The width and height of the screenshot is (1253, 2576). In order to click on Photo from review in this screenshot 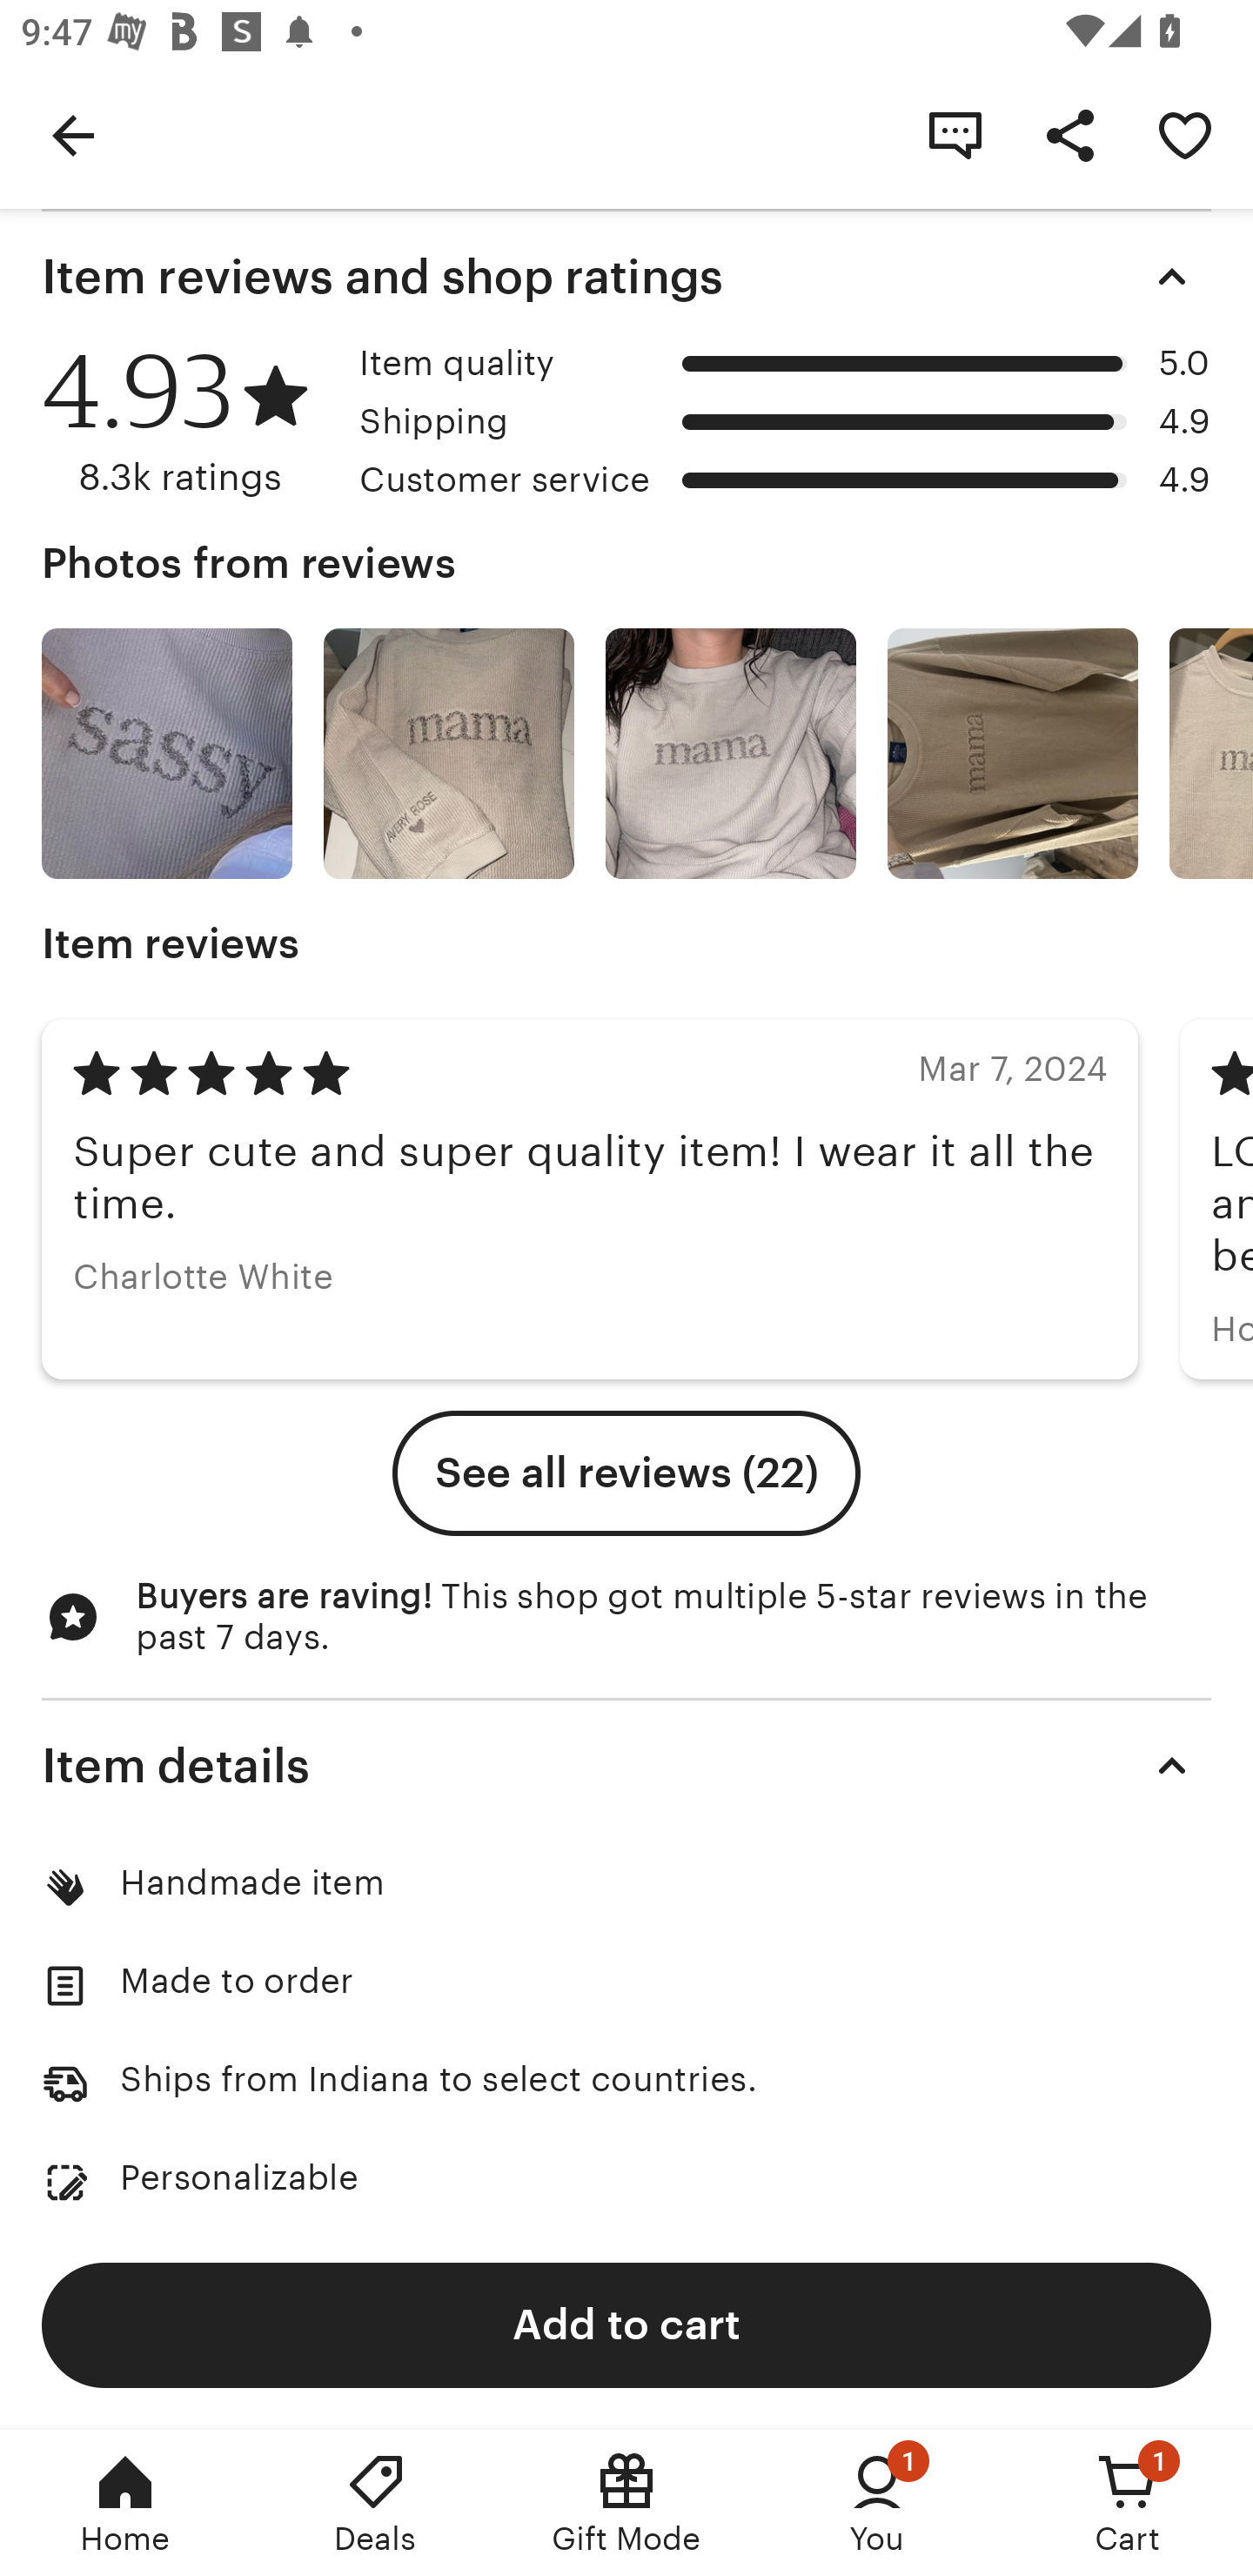, I will do `click(448, 754)`.